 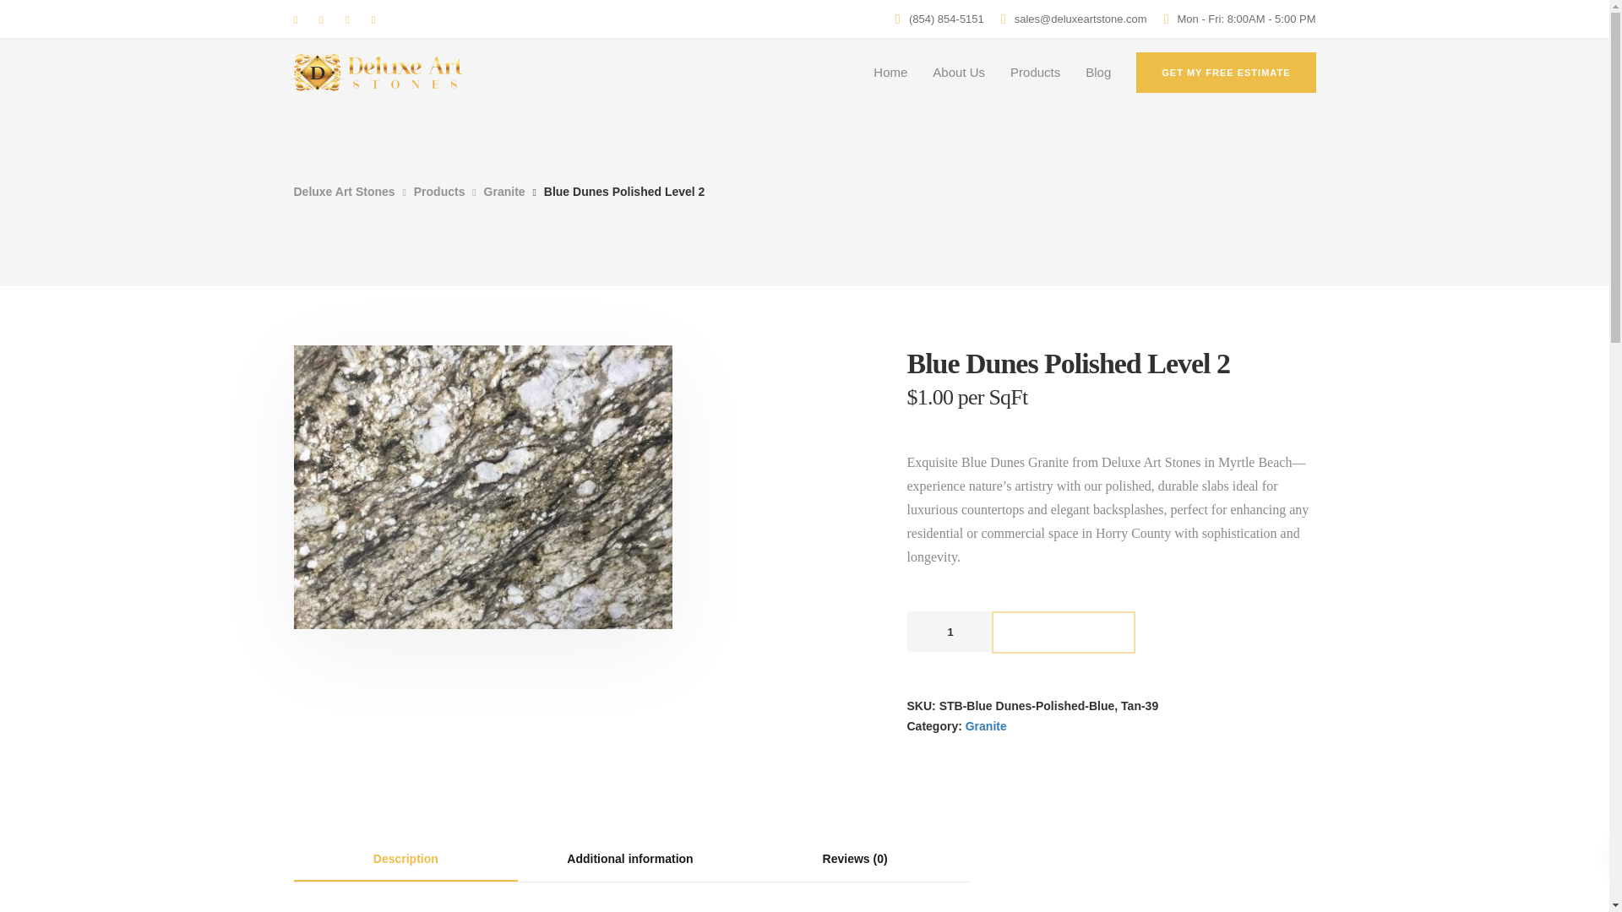 I want to click on Products, so click(x=1034, y=73).